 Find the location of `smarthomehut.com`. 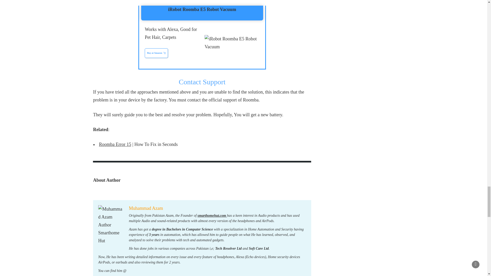

smarthomehut.com is located at coordinates (212, 215).